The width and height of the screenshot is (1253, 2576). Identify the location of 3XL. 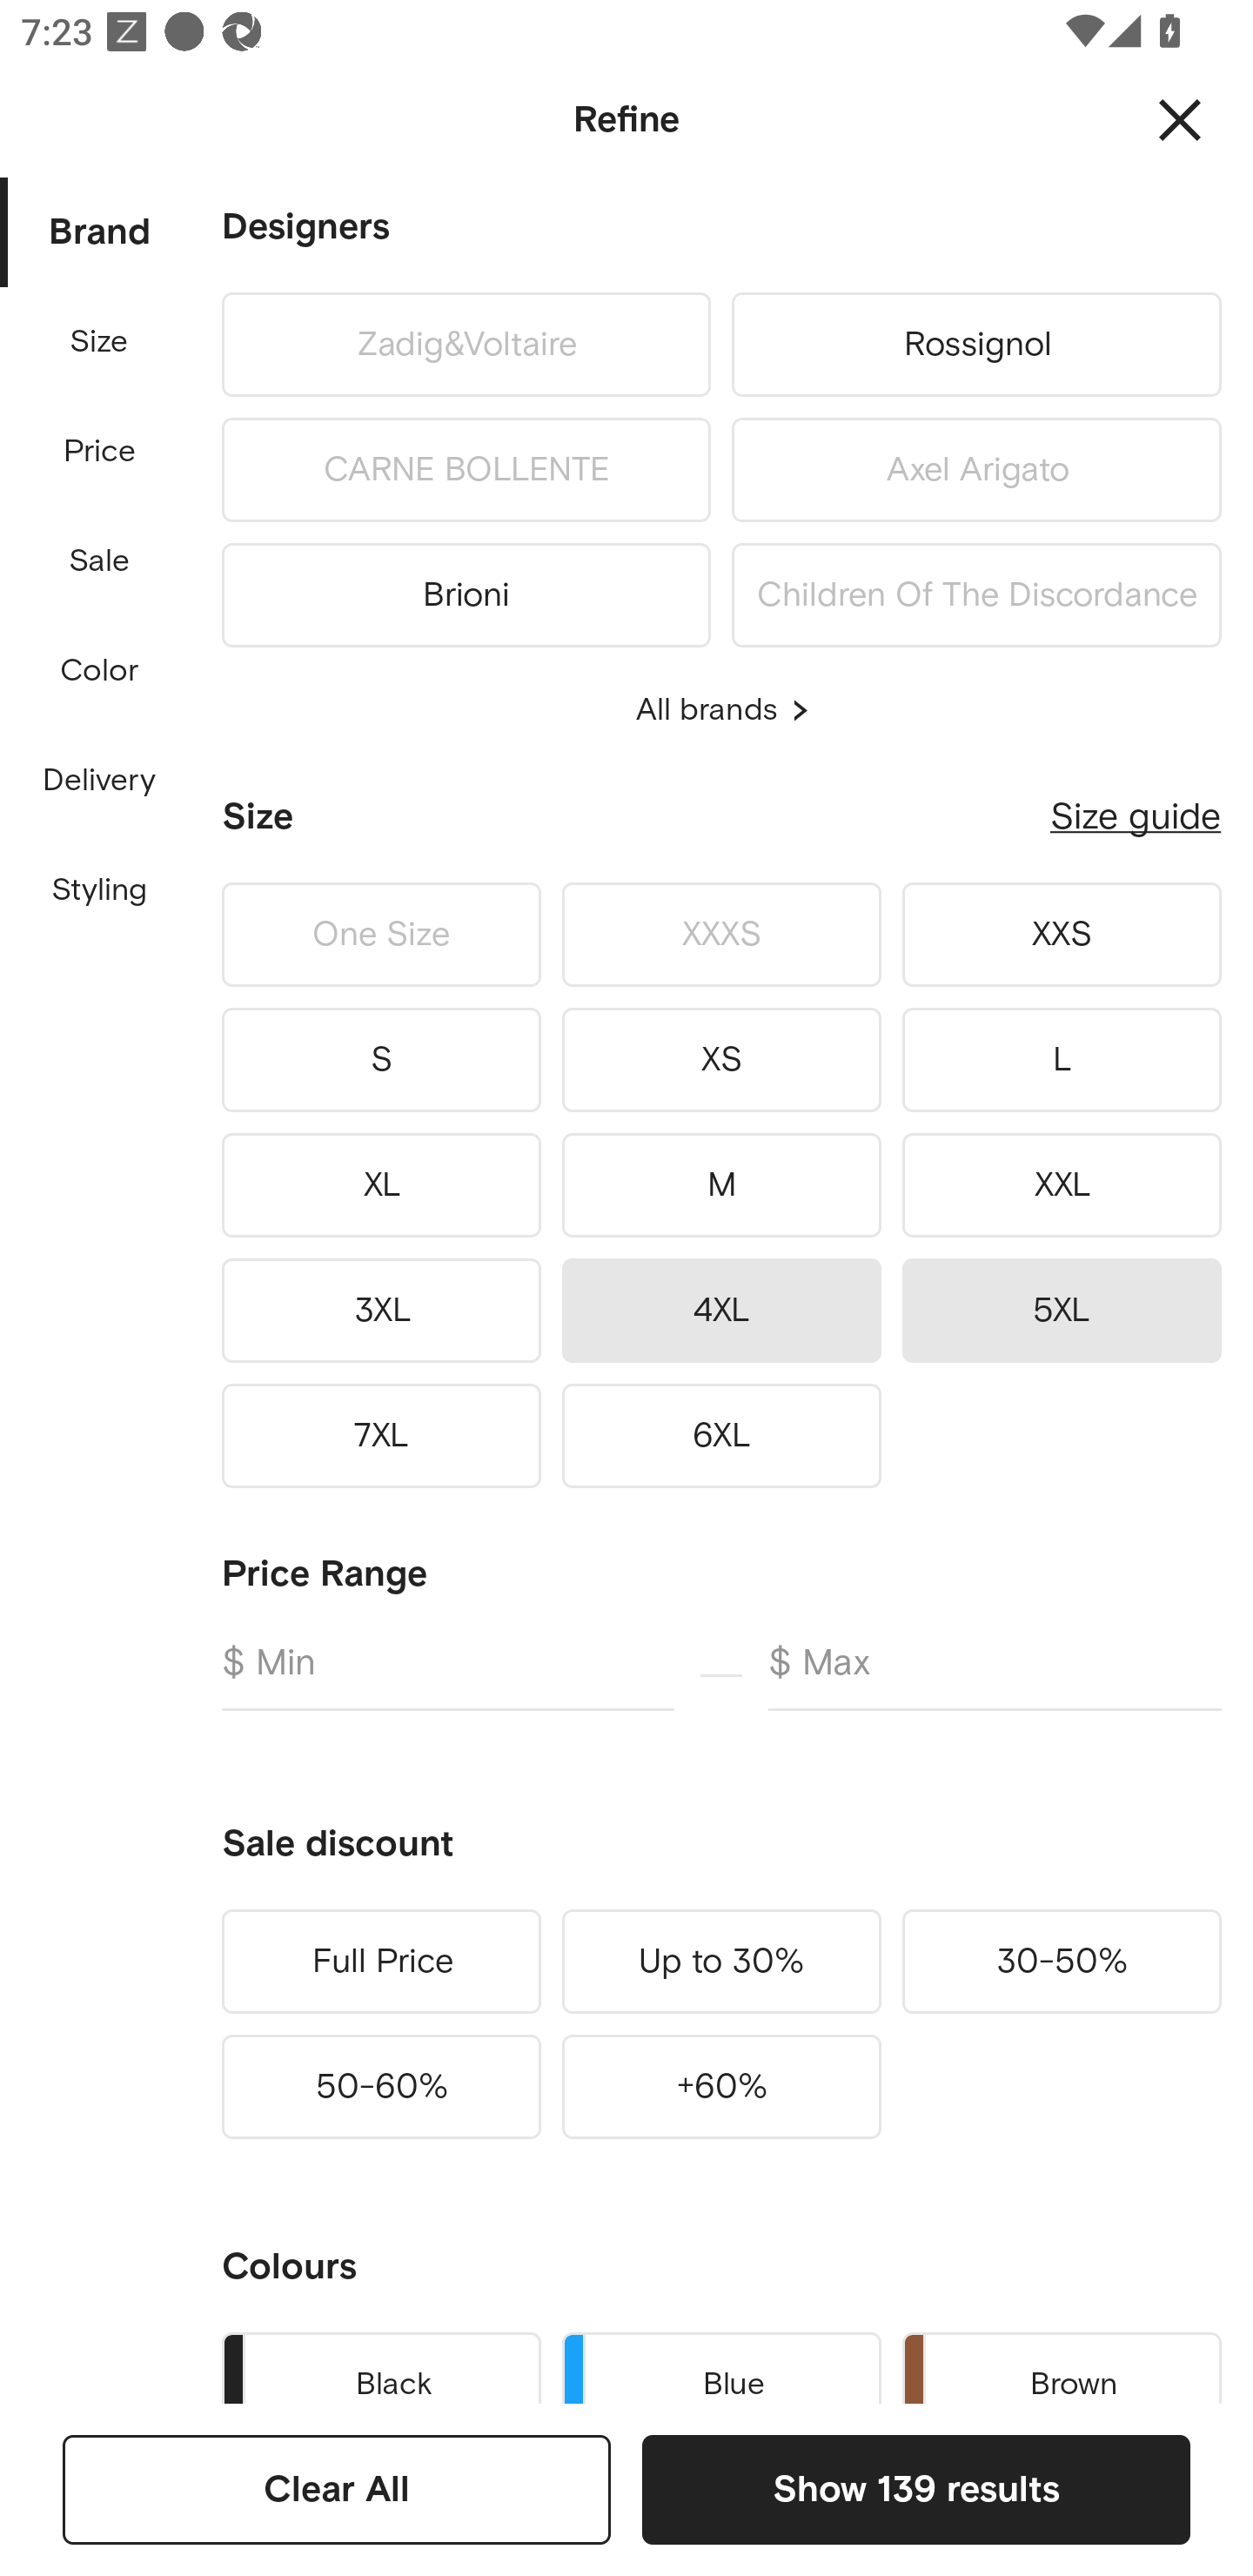
(381, 1309).